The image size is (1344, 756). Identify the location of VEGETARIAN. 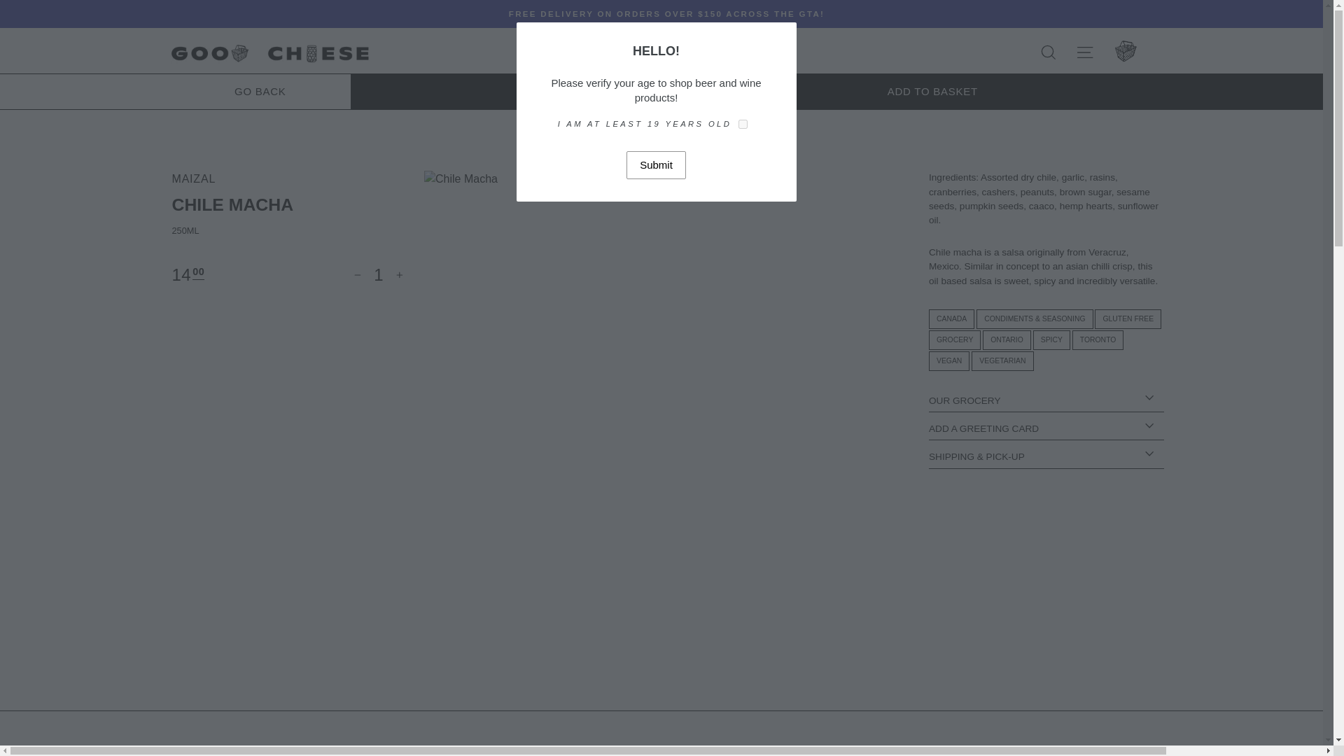
(1002, 361).